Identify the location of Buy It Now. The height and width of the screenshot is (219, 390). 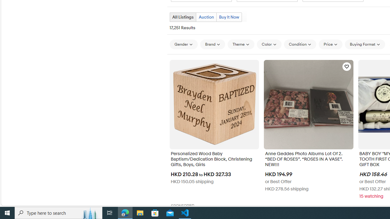
(229, 17).